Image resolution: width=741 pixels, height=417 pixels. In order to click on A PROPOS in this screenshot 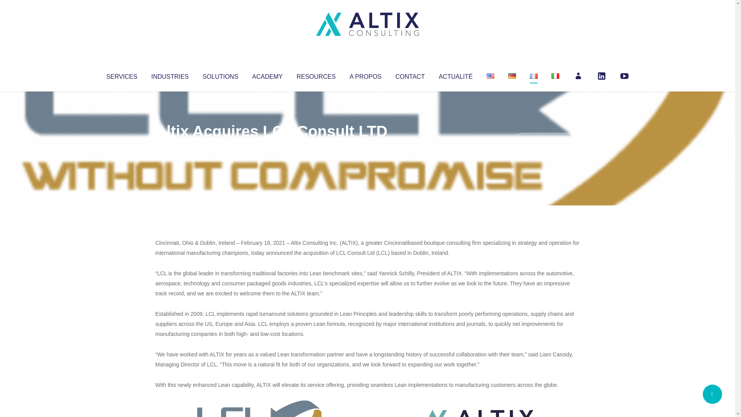, I will do `click(365, 75)`.